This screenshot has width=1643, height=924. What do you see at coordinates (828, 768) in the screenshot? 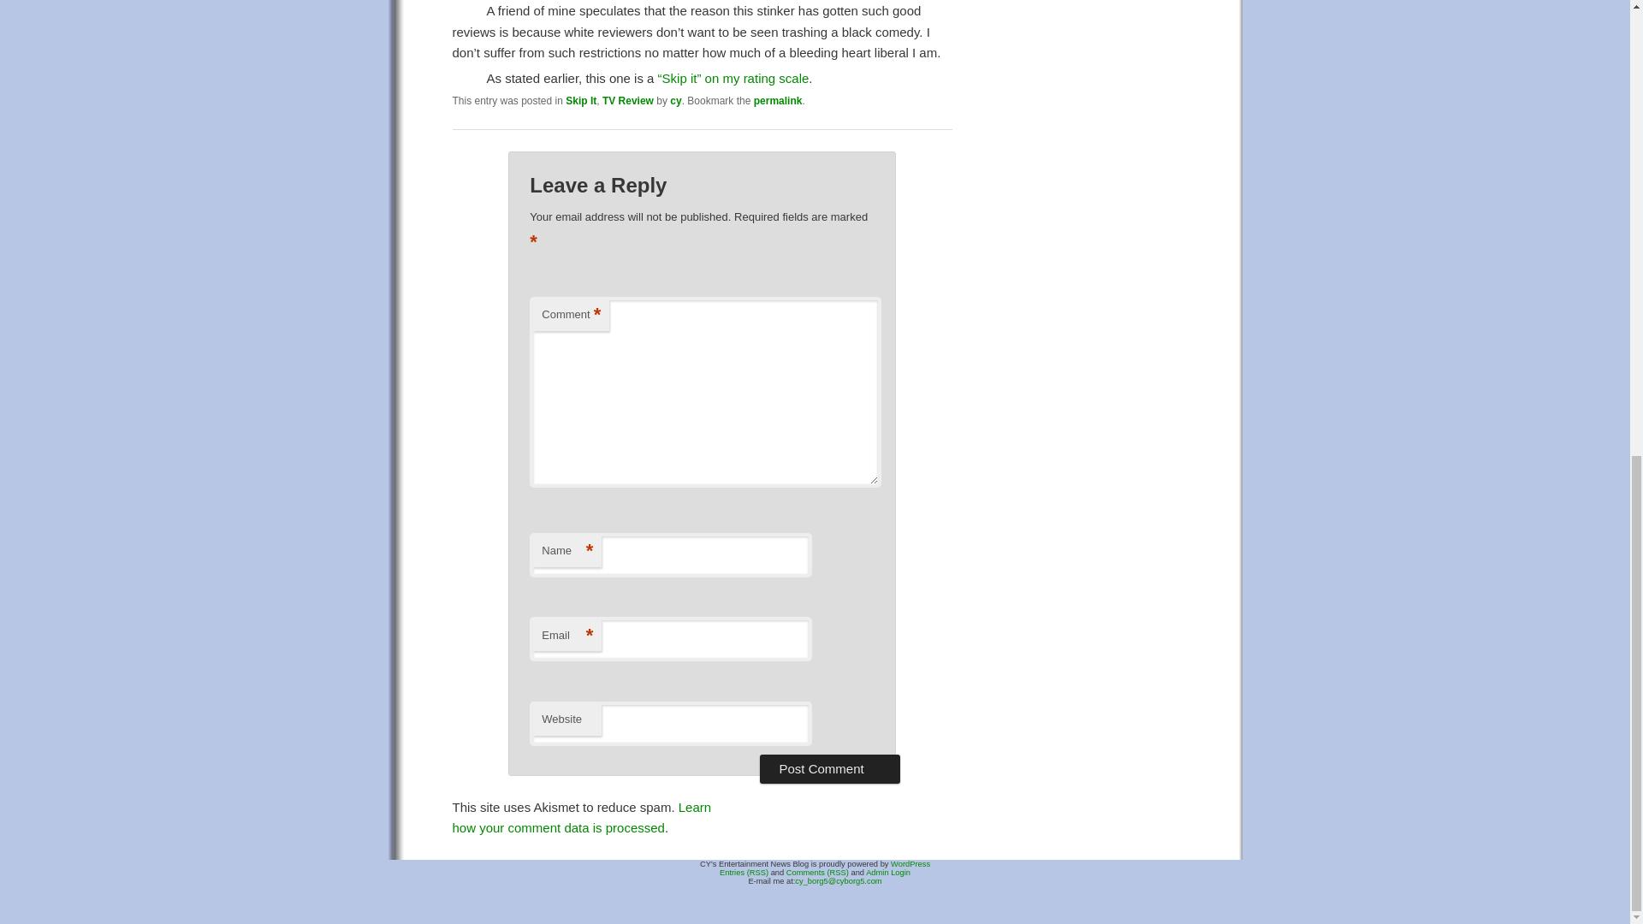
I see `Post Comment` at bounding box center [828, 768].